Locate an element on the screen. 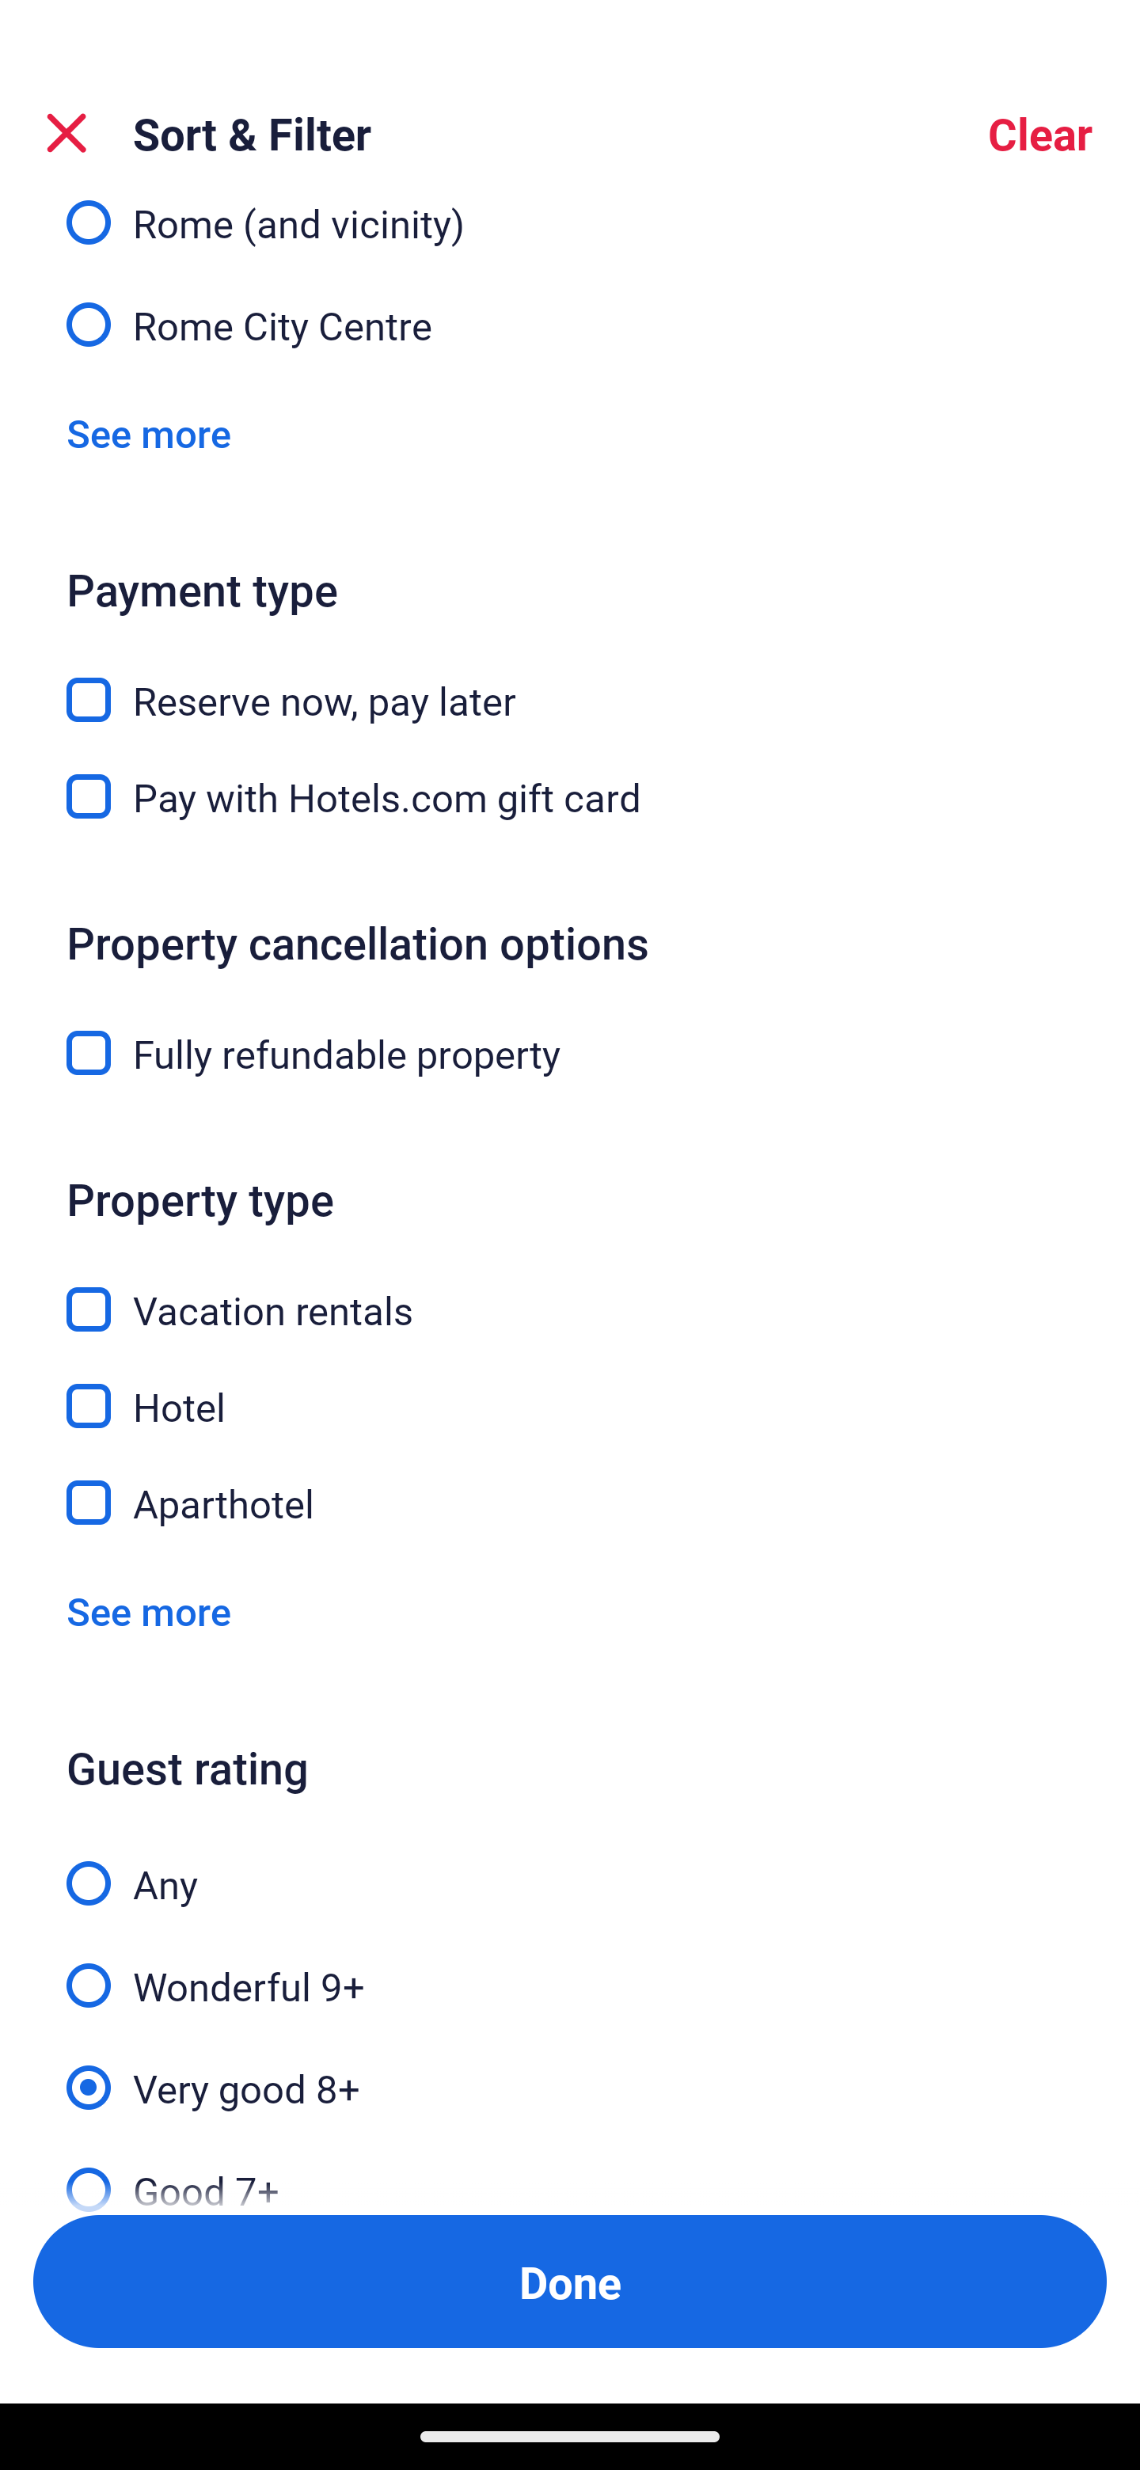  See more See more property types Link is located at coordinates (149, 1610).